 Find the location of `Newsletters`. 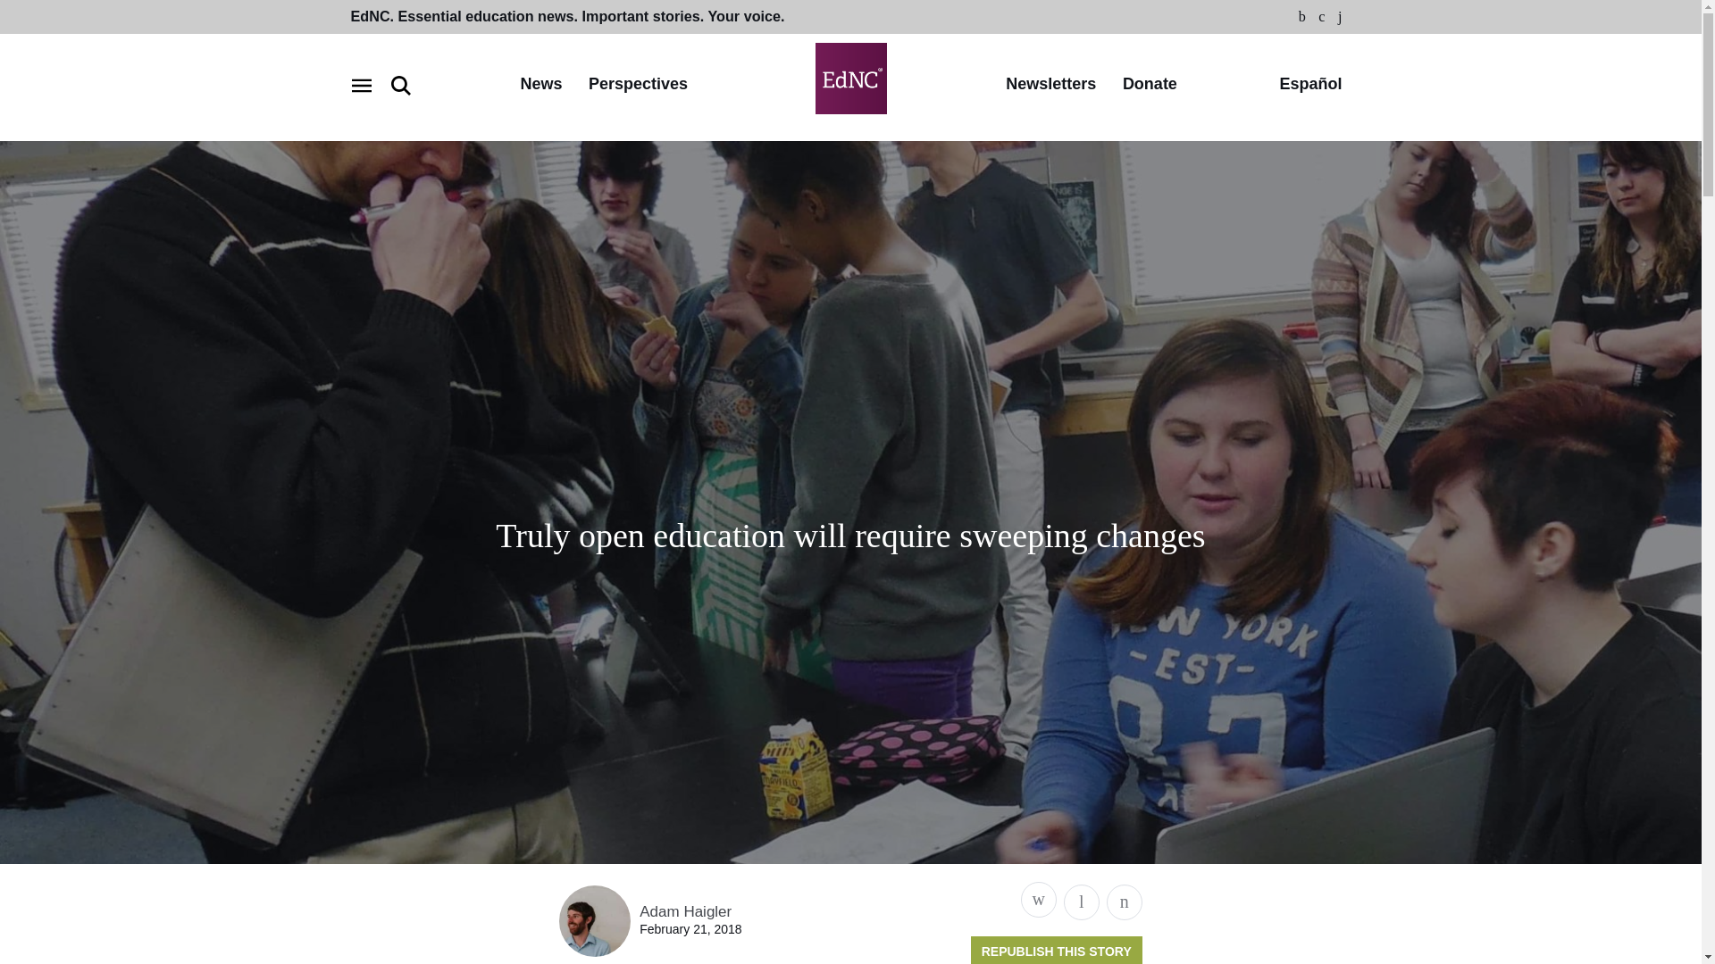

Newsletters is located at coordinates (1050, 85).